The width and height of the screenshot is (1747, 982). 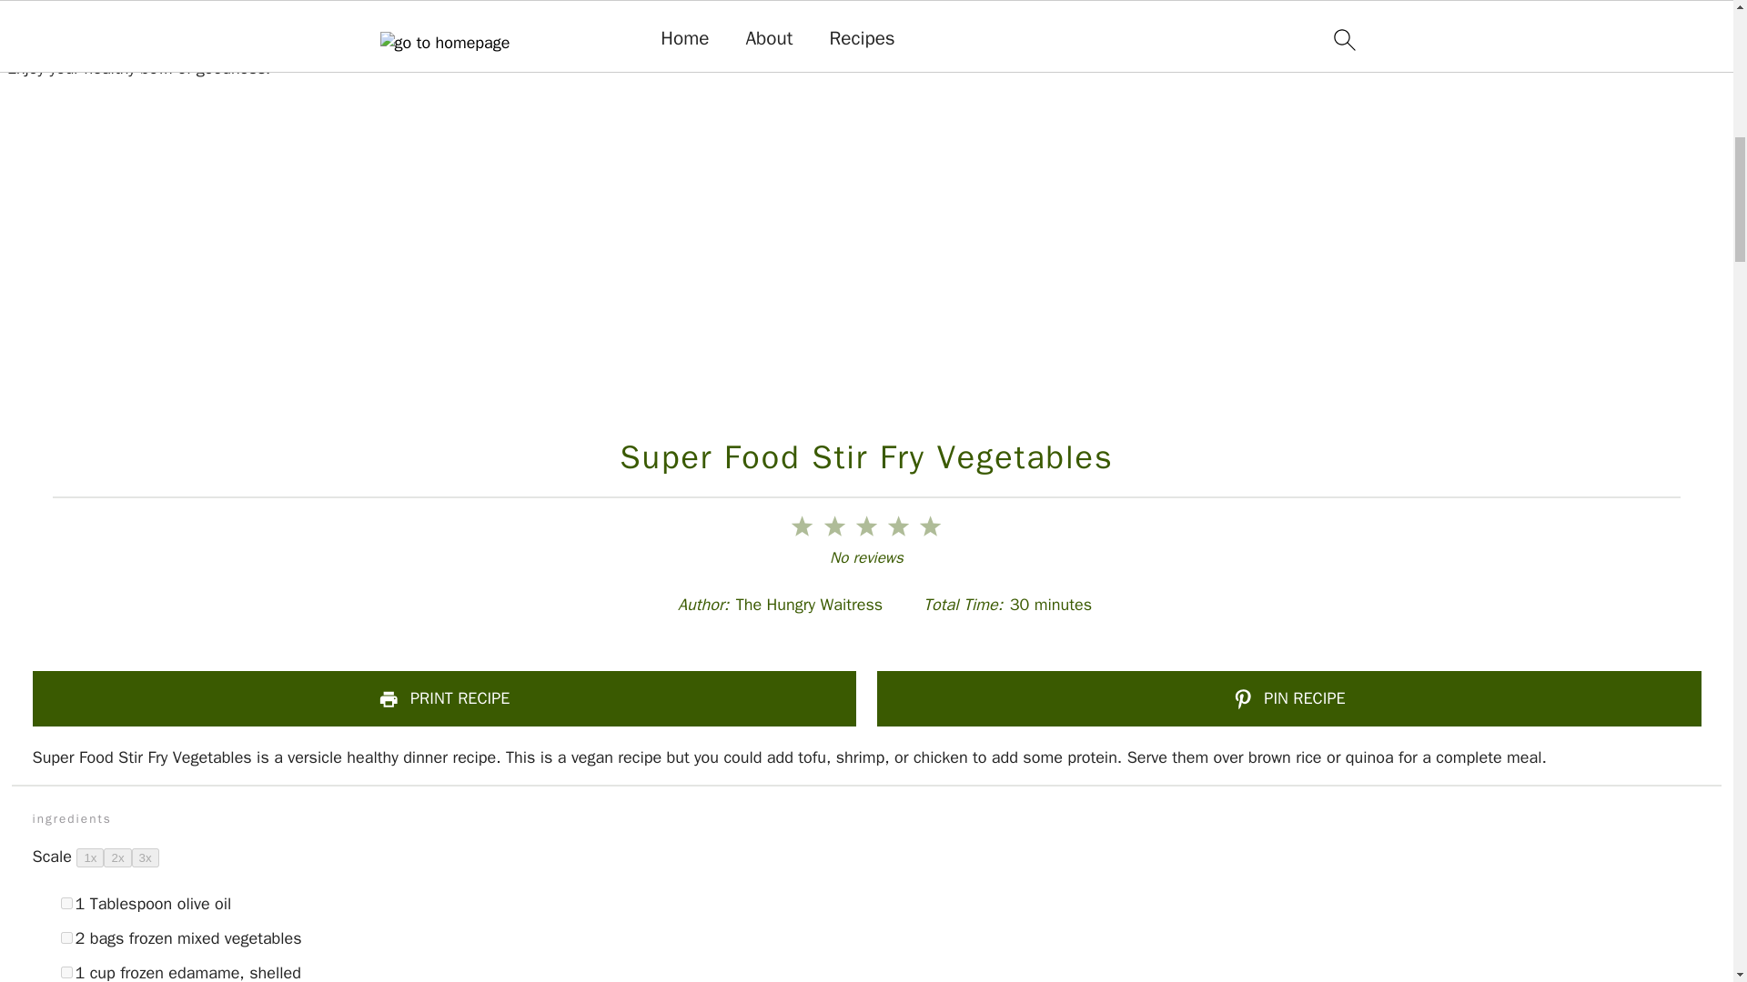 I want to click on PRINT RECIPE, so click(x=445, y=698).